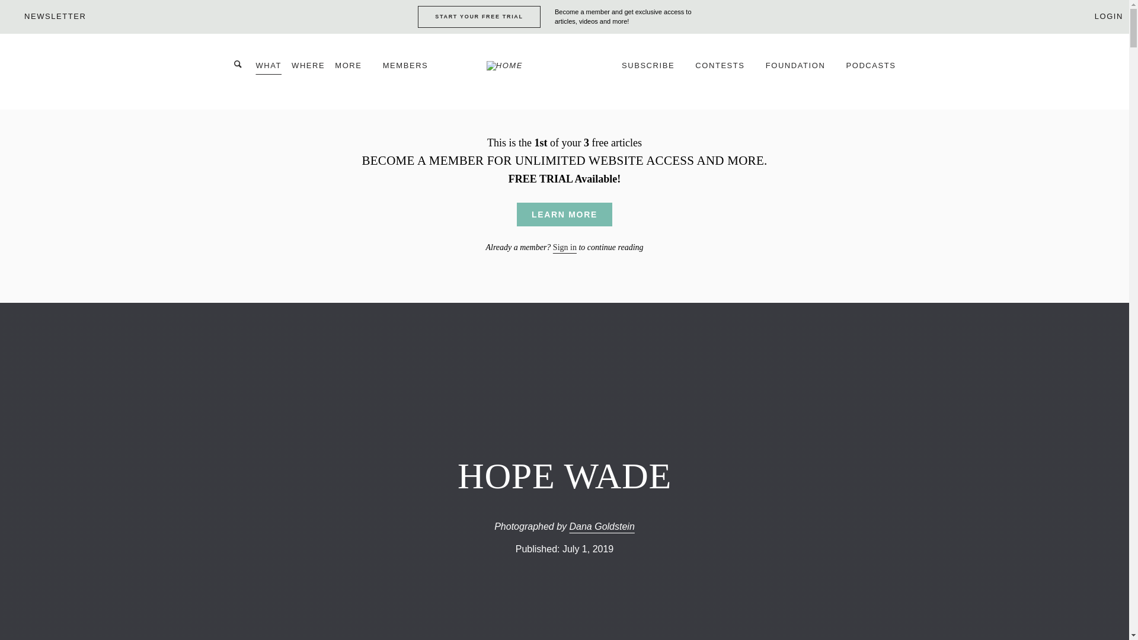 This screenshot has width=1138, height=640. What do you see at coordinates (411, 71) in the screenshot?
I see `Members` at bounding box center [411, 71].